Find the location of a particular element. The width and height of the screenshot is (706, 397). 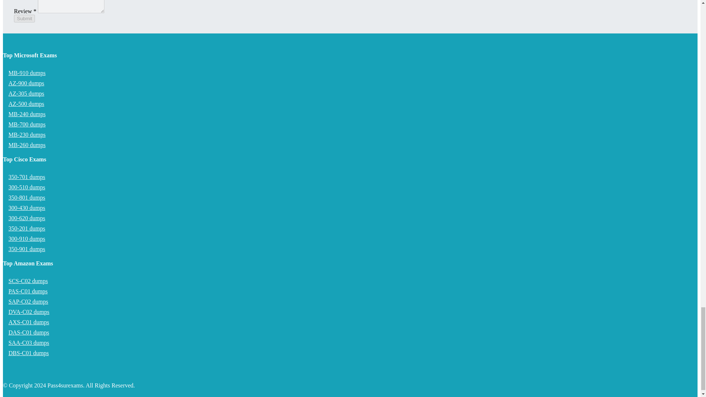

300-510 dumps is located at coordinates (26, 187).